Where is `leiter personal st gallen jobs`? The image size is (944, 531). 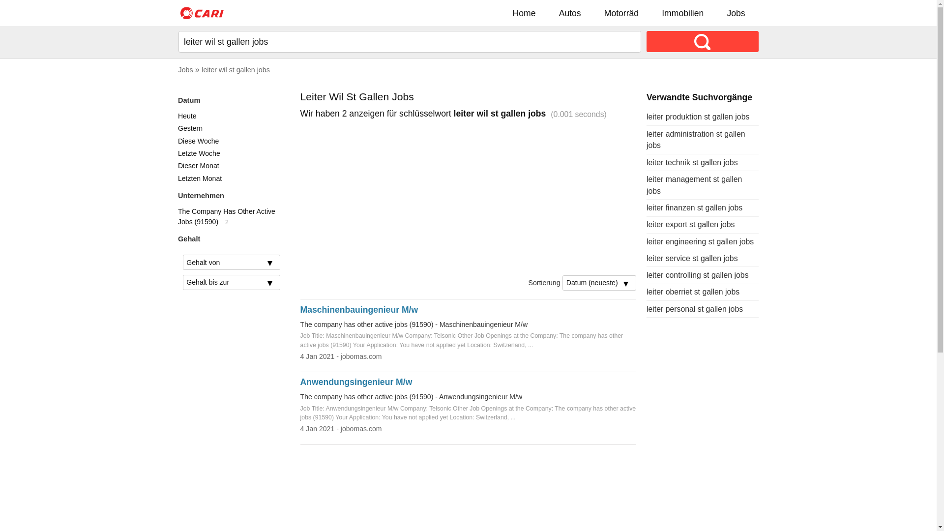
leiter personal st gallen jobs is located at coordinates (695, 309).